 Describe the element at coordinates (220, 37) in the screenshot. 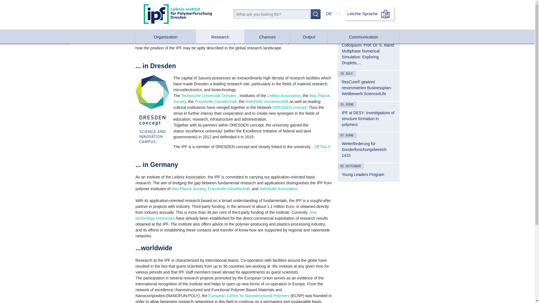

I see `Research` at that location.